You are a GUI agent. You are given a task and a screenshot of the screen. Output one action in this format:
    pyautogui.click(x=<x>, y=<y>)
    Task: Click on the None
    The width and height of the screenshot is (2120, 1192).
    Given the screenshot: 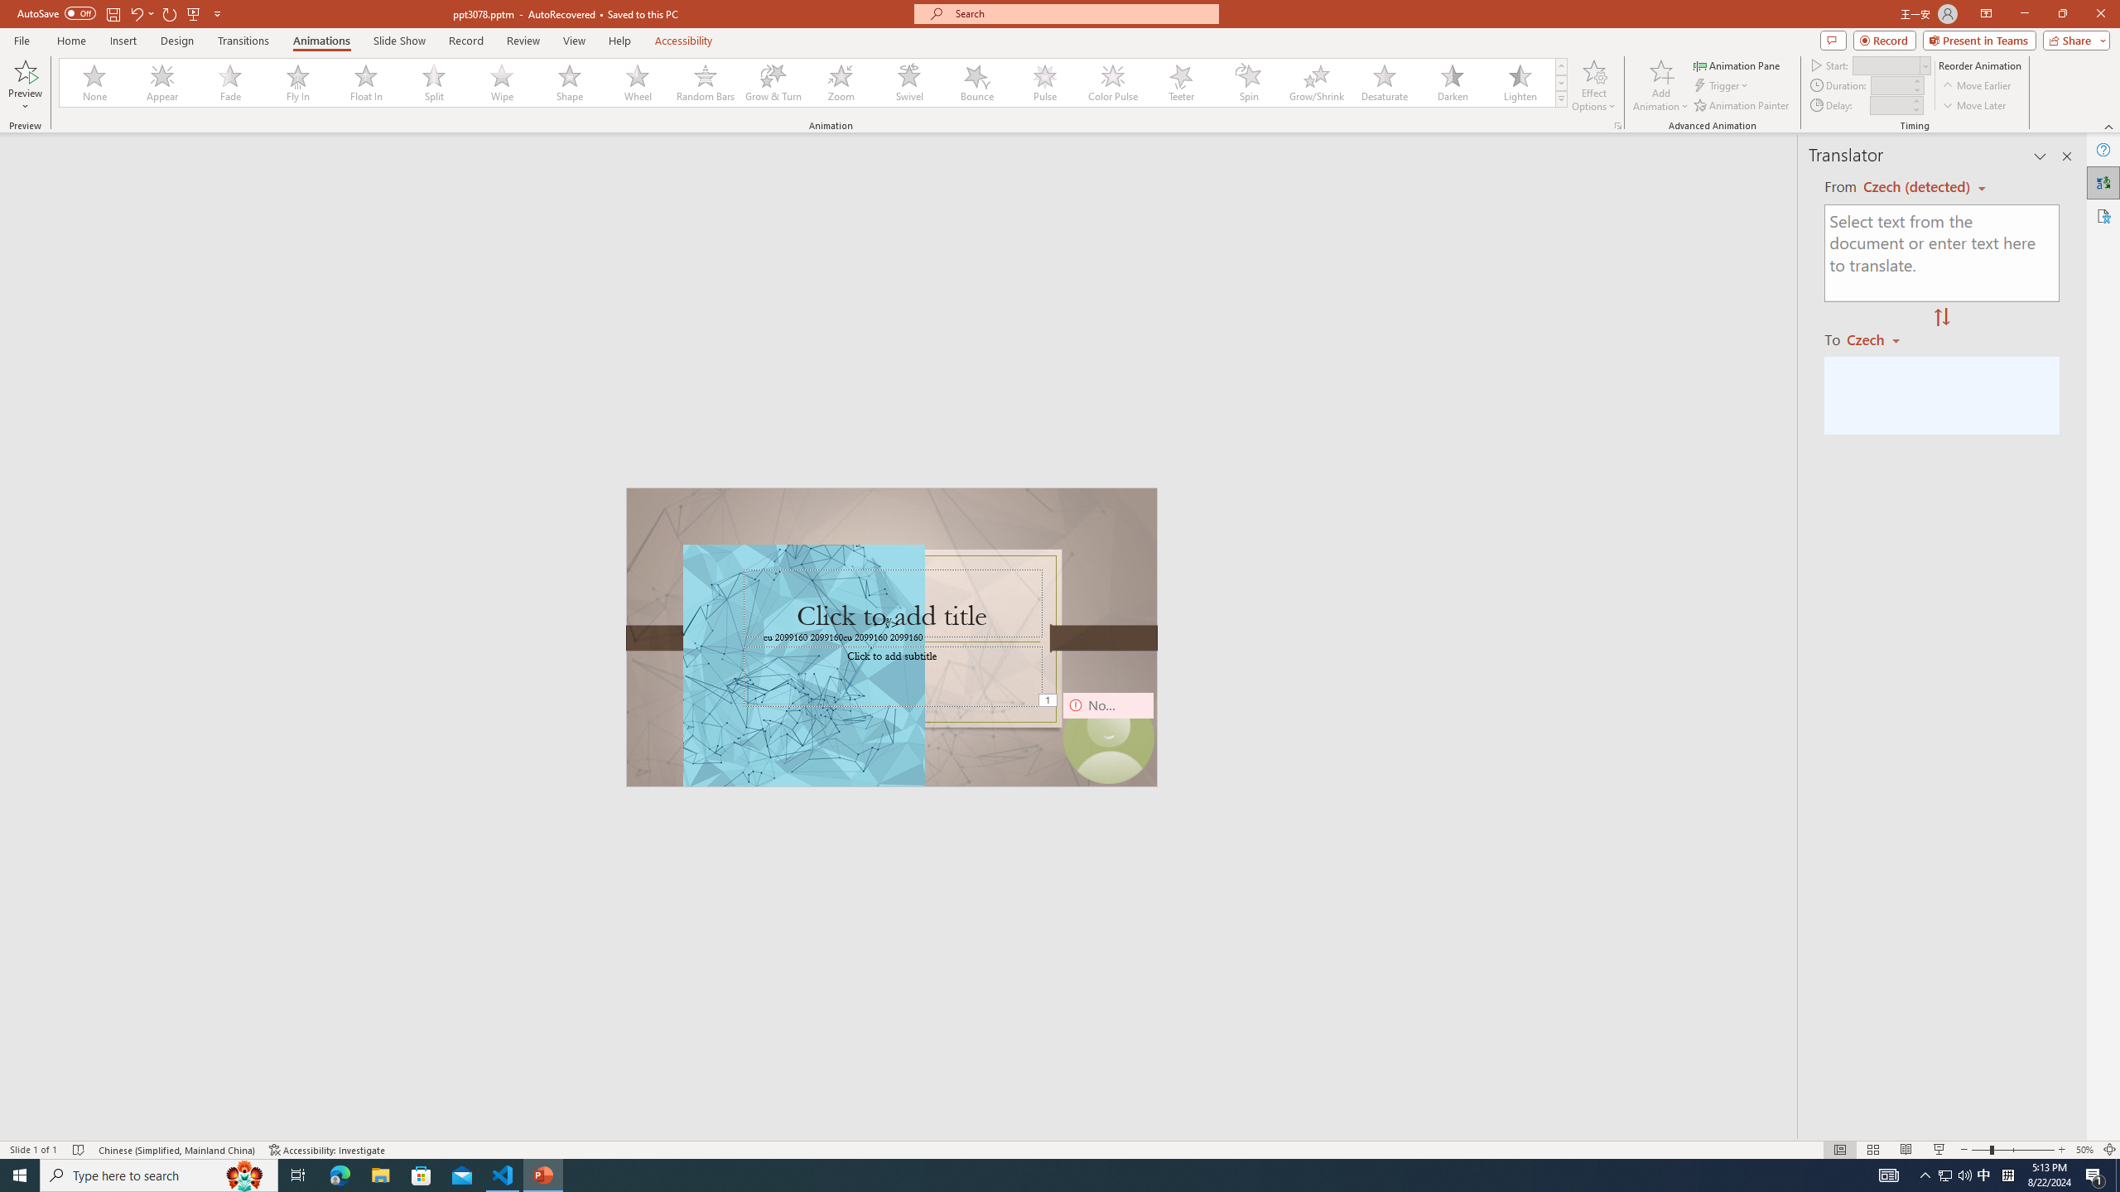 What is the action you would take?
    pyautogui.click(x=95, y=83)
    